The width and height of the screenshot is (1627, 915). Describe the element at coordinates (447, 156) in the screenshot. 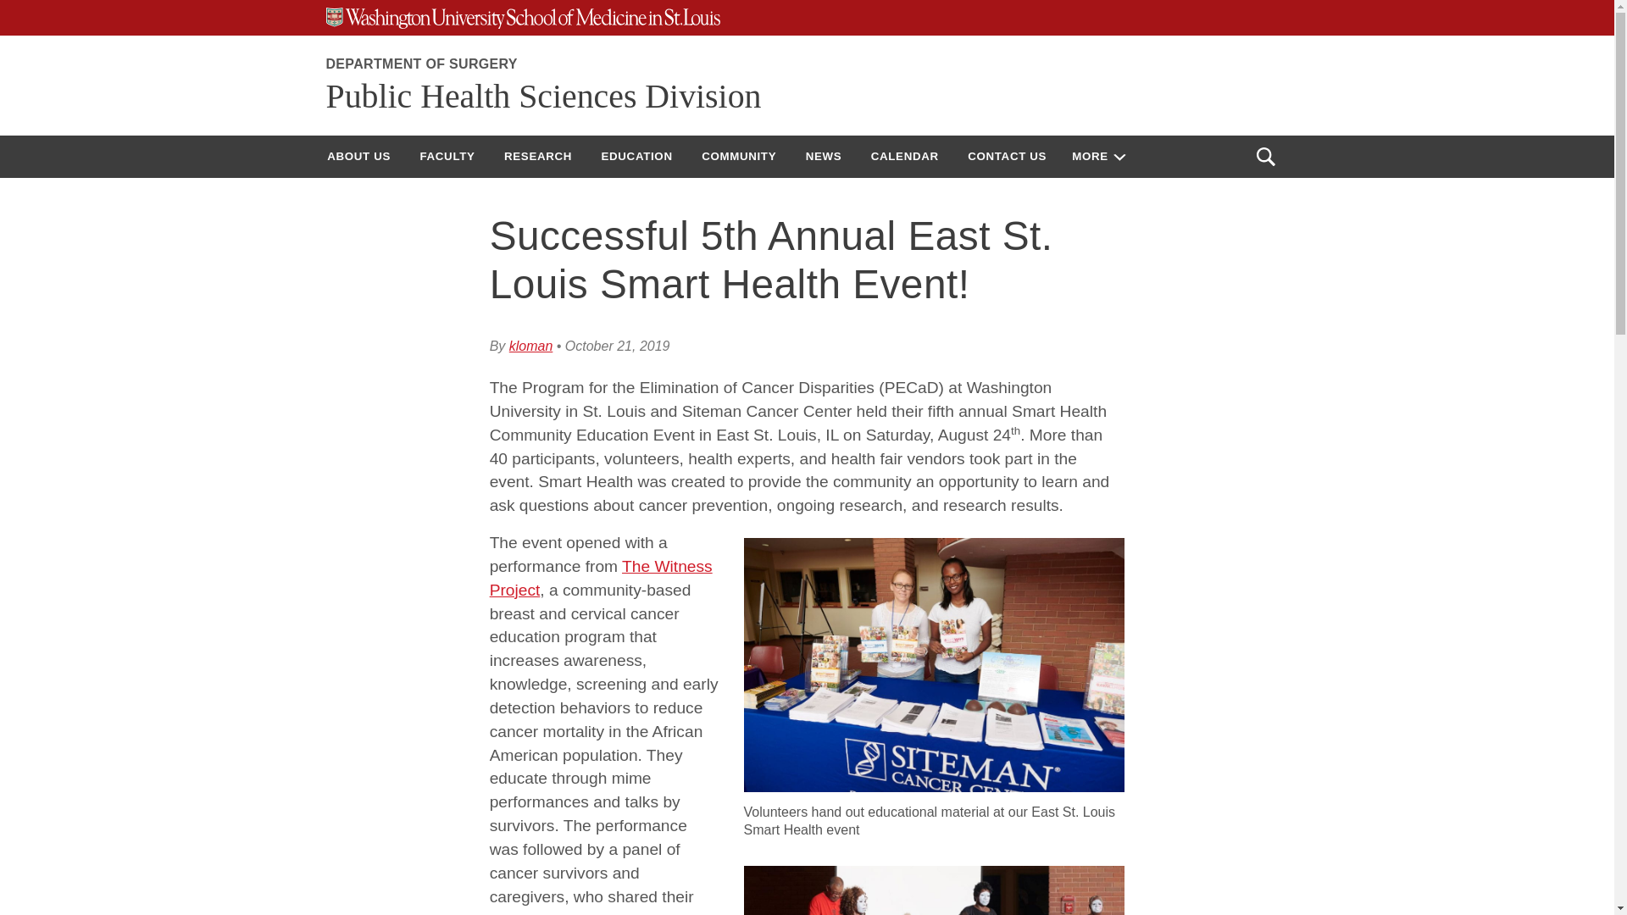

I see `FACULTY` at that location.